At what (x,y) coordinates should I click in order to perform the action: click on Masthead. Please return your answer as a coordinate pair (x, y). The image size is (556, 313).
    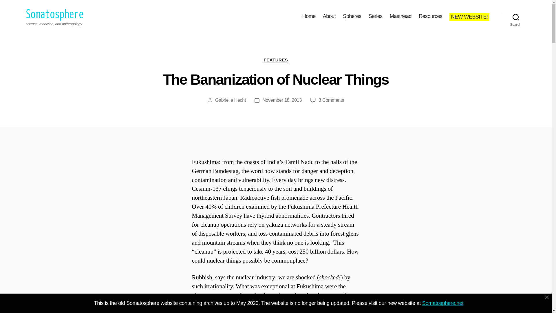
    Looking at the image, I should click on (54, 16).